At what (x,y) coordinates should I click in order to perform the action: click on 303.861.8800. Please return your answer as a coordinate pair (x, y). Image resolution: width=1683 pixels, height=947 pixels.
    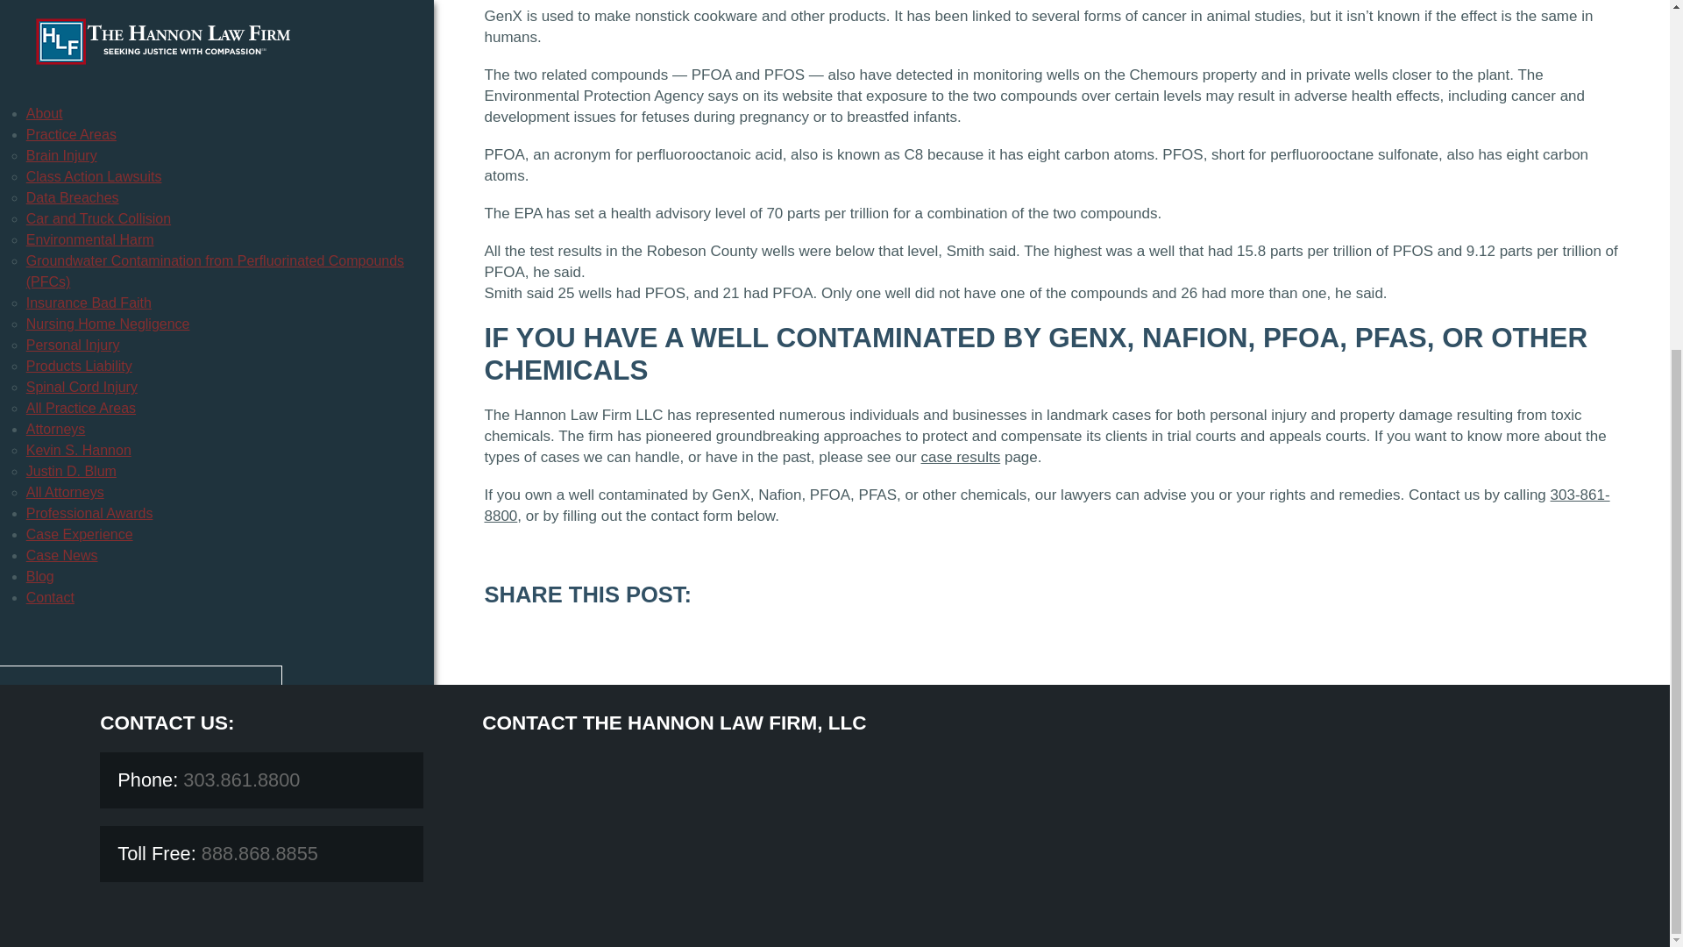
    Looking at the image, I should click on (241, 779).